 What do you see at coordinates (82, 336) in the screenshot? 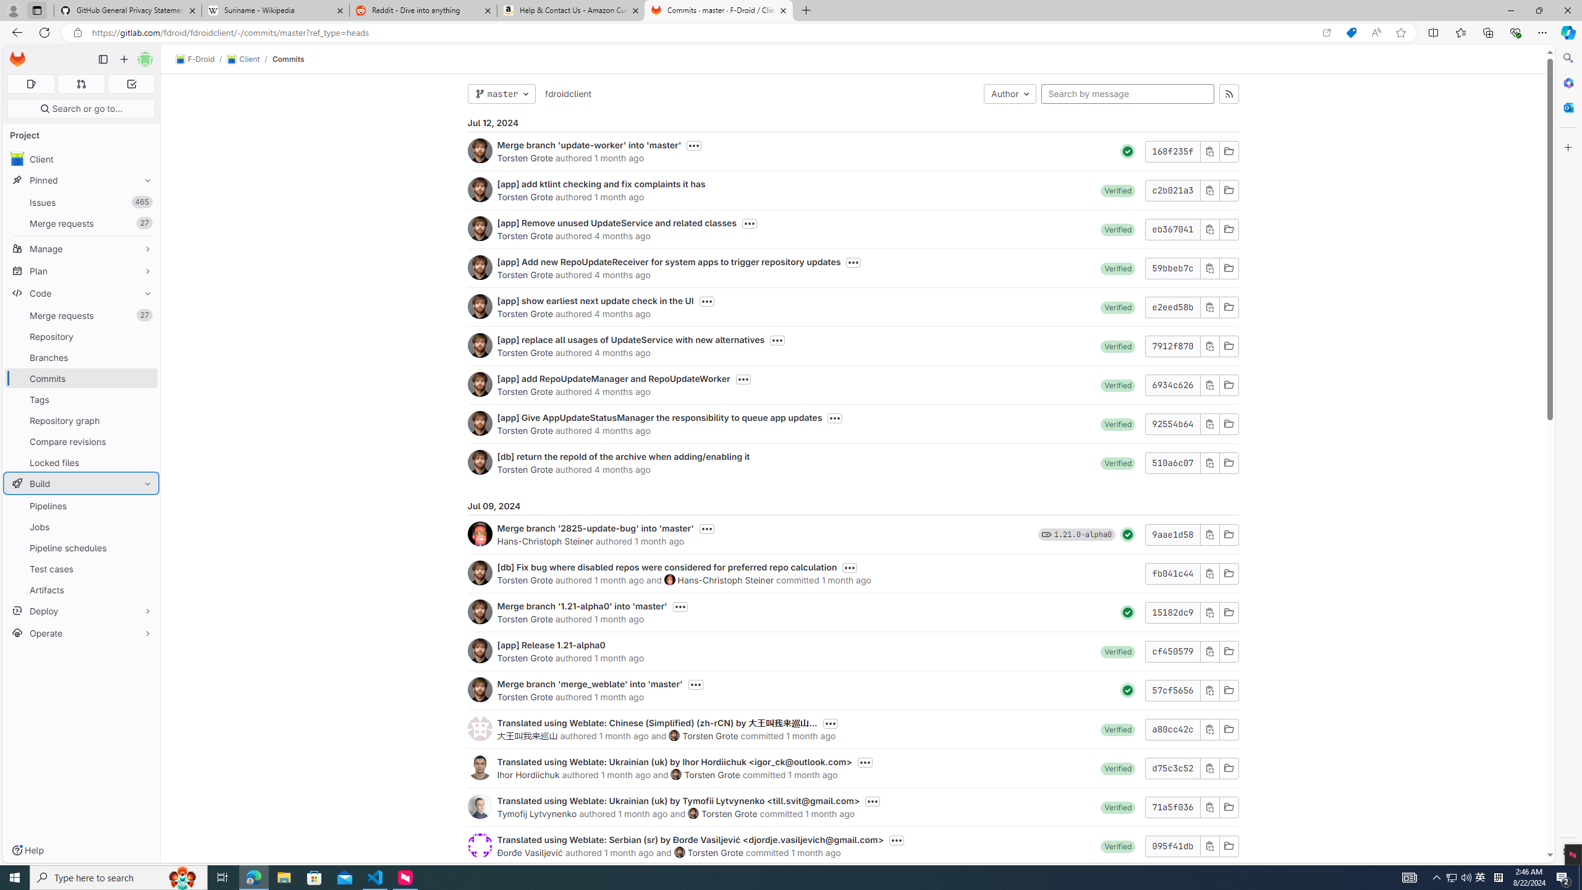
I see `Repository` at bounding box center [82, 336].